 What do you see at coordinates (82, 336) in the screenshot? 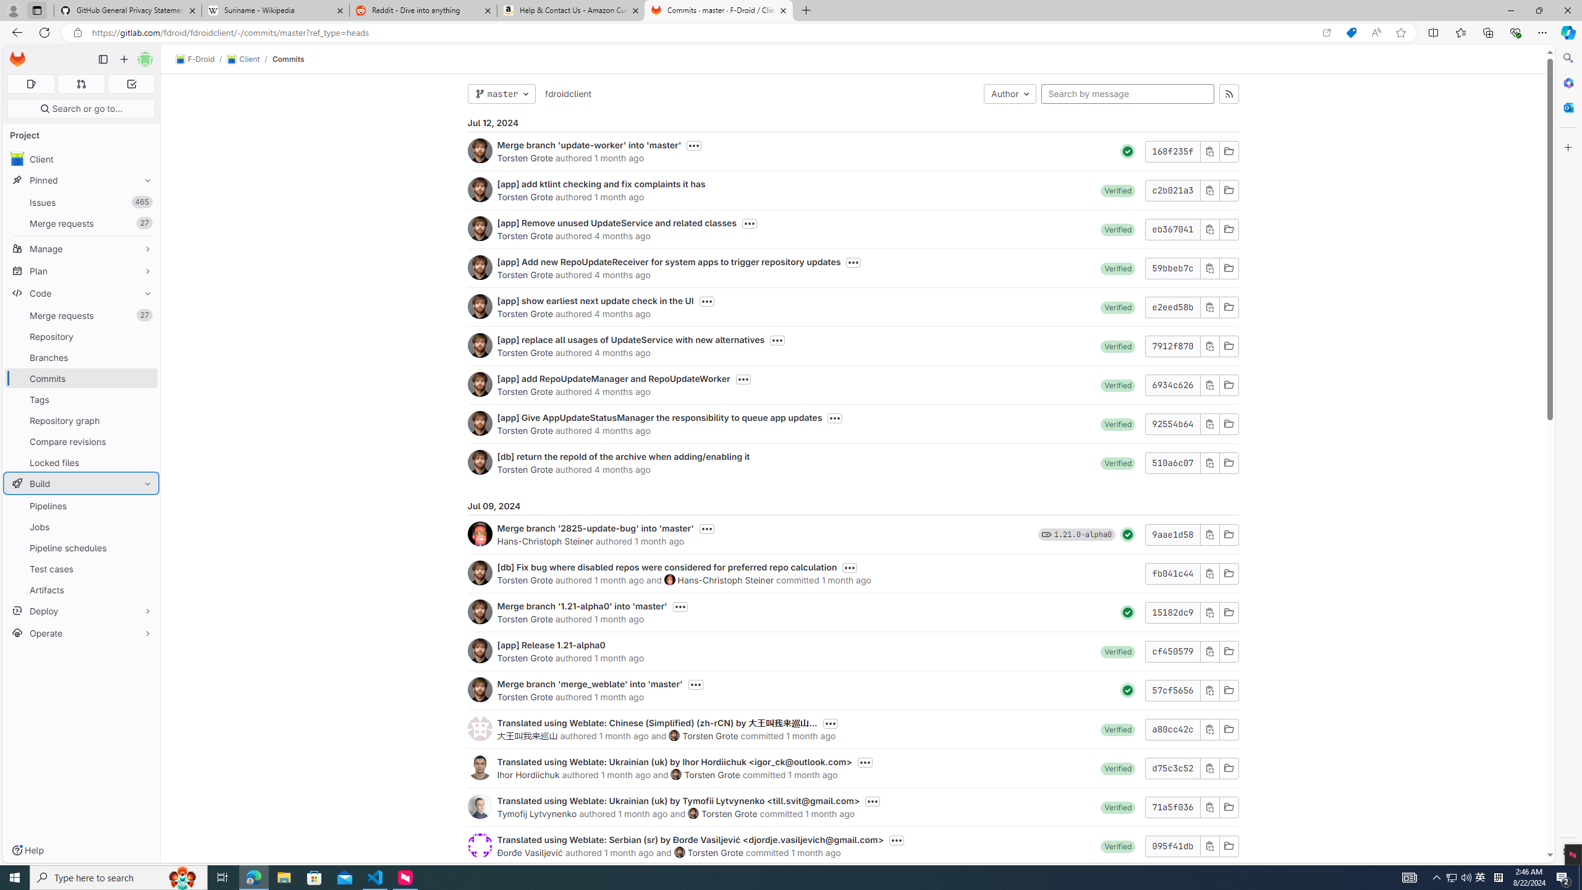
I see `Repository` at bounding box center [82, 336].